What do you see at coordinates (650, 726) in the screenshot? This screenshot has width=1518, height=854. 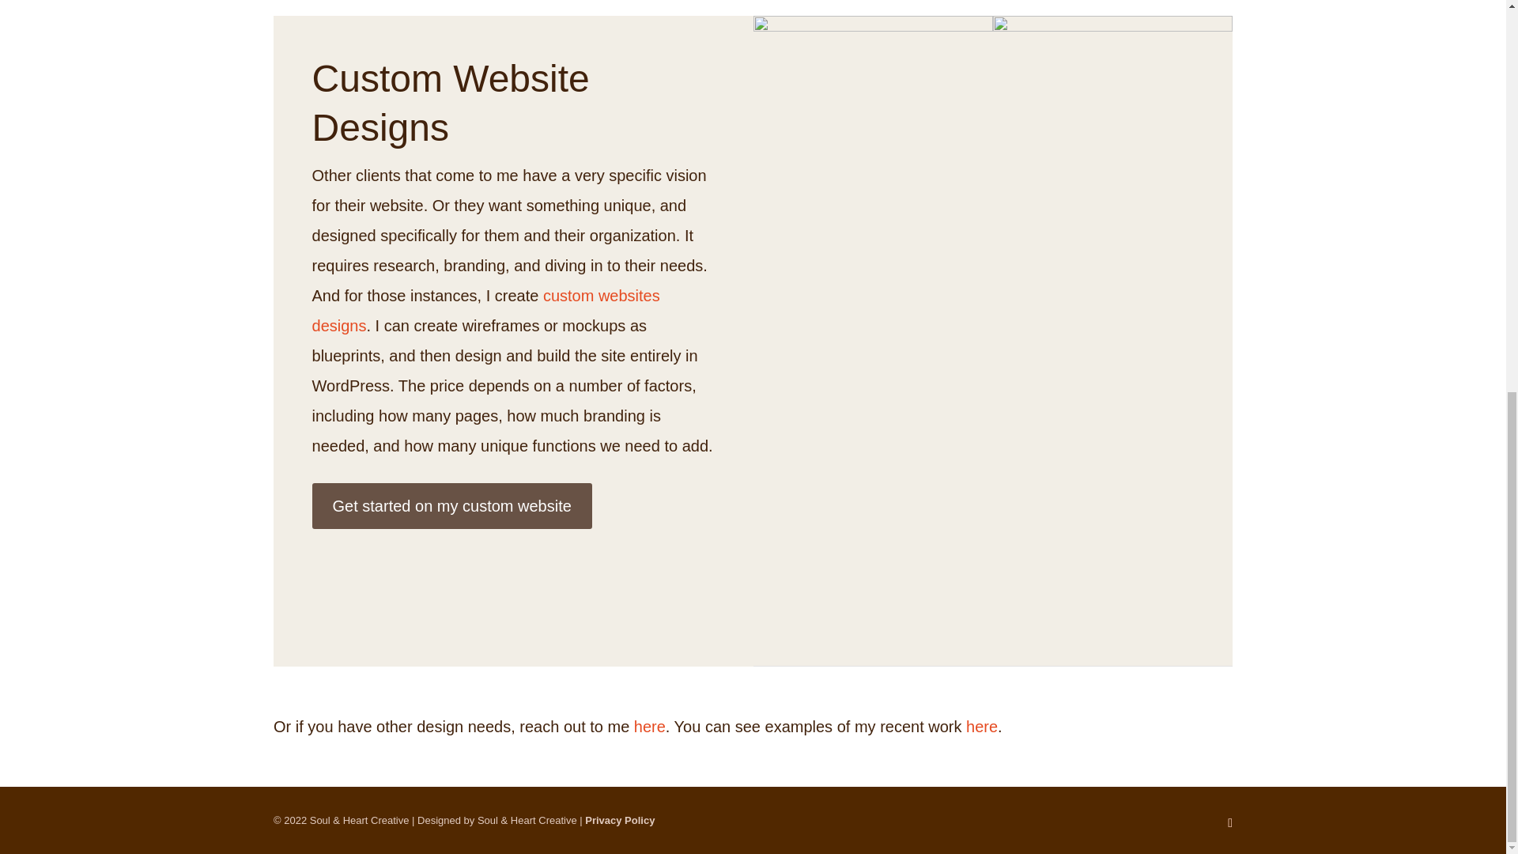 I see `here` at bounding box center [650, 726].